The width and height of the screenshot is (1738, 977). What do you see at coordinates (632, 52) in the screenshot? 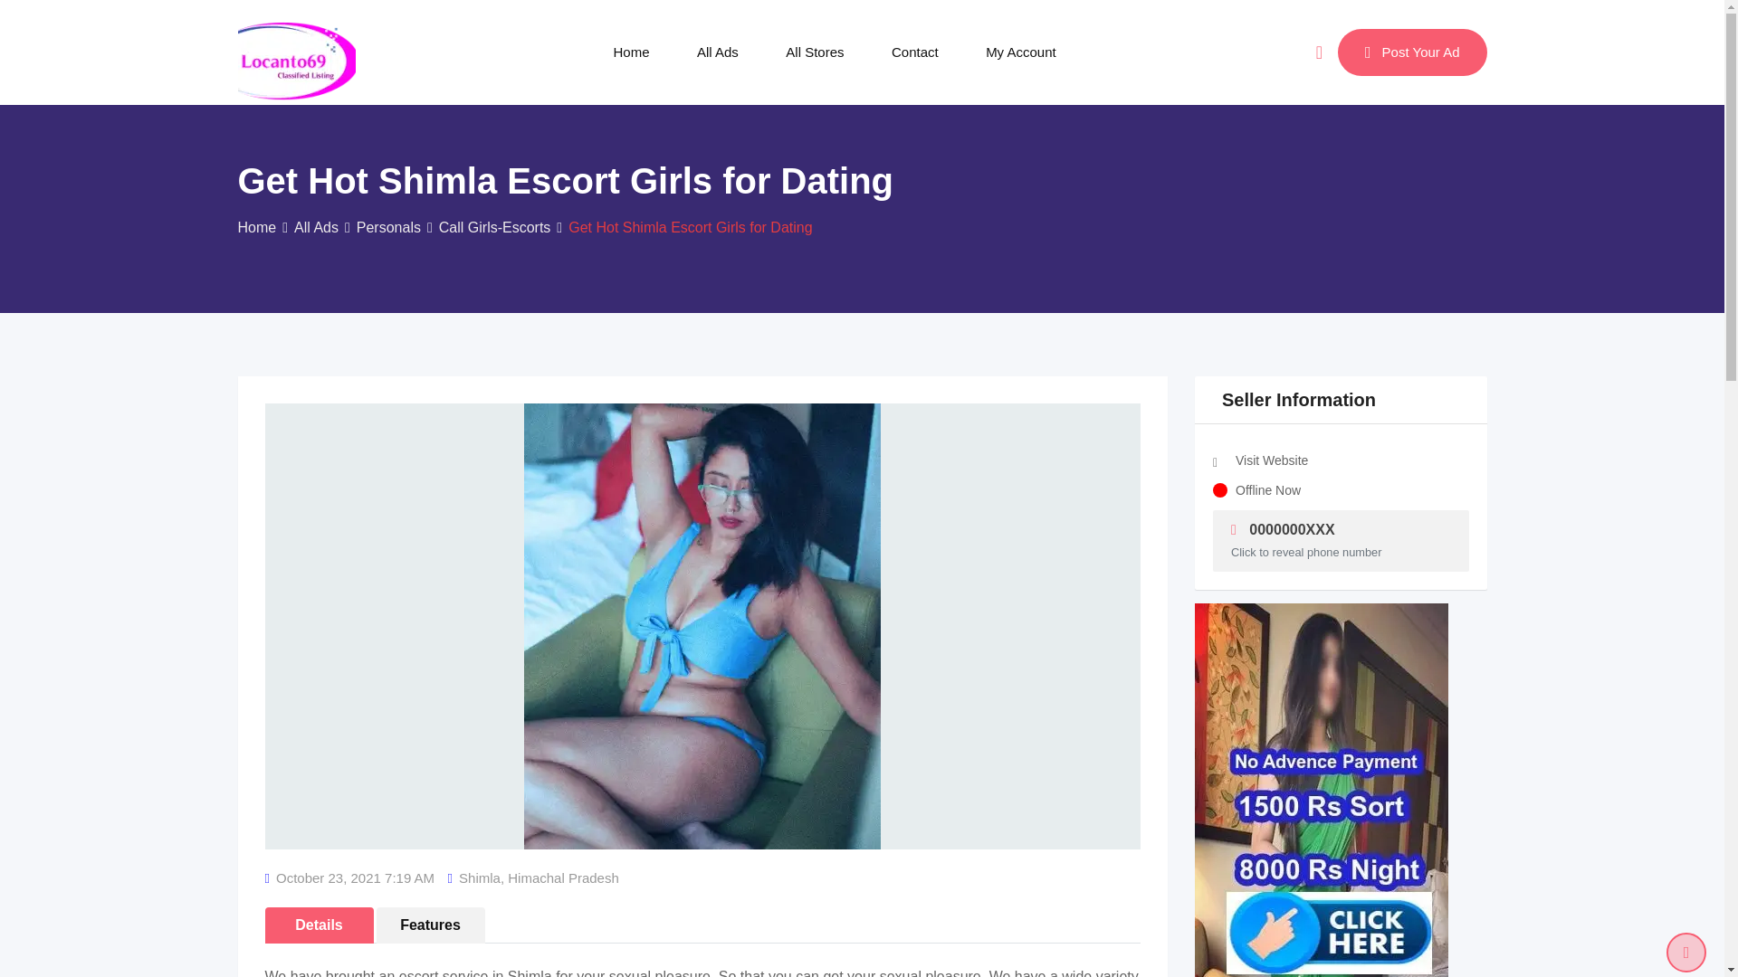
I see `Home` at bounding box center [632, 52].